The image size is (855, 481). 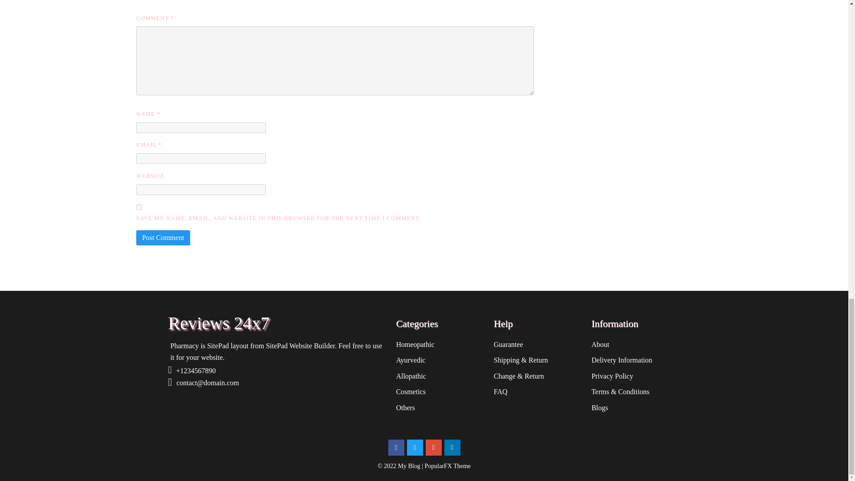 I want to click on Reviews 24x7, so click(x=278, y=323).